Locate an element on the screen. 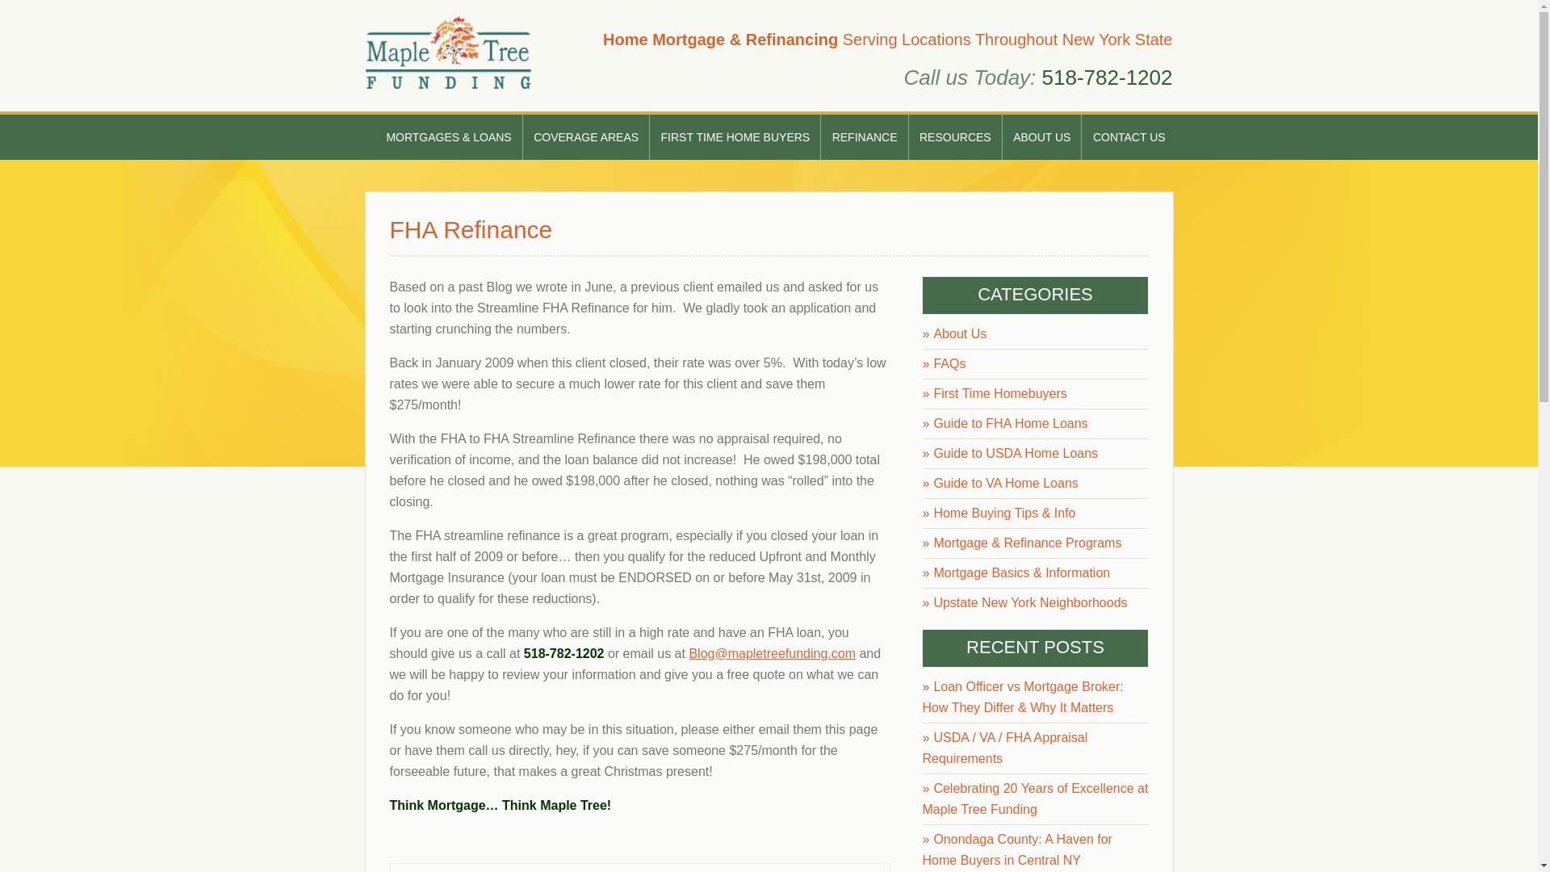 The height and width of the screenshot is (872, 1550). 518-782-1202 is located at coordinates (1108, 78).